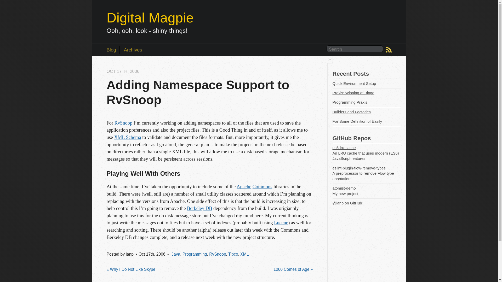  Describe the element at coordinates (176, 254) in the screenshot. I see `Java` at that location.